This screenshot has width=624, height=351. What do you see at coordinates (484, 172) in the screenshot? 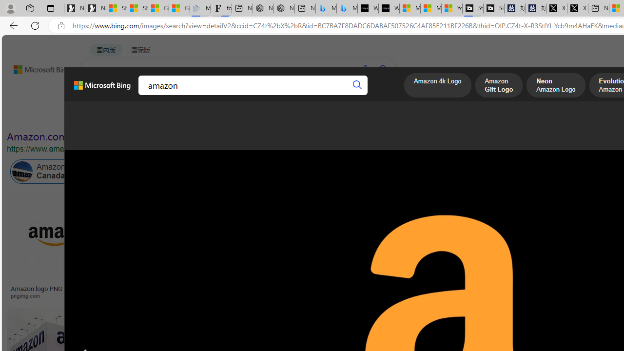
I see `Amazon Labor Law Violation in California` at bounding box center [484, 172].